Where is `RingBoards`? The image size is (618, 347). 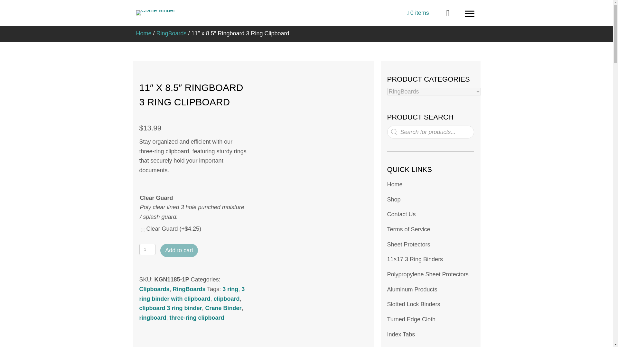 RingBoards is located at coordinates (189, 289).